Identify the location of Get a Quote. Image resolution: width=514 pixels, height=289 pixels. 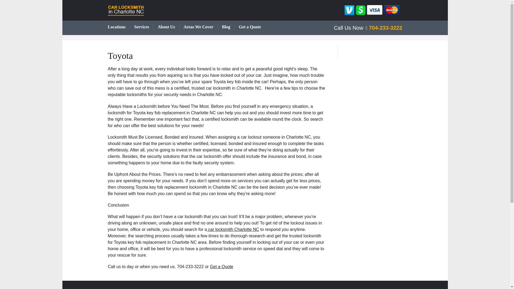
(221, 267).